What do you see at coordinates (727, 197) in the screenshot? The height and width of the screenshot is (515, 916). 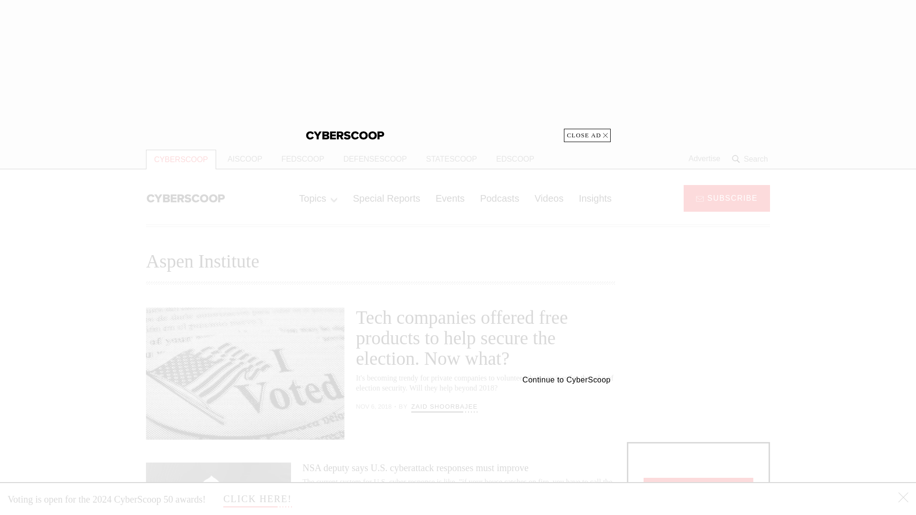 I see `SUBSCRIBE` at bounding box center [727, 197].